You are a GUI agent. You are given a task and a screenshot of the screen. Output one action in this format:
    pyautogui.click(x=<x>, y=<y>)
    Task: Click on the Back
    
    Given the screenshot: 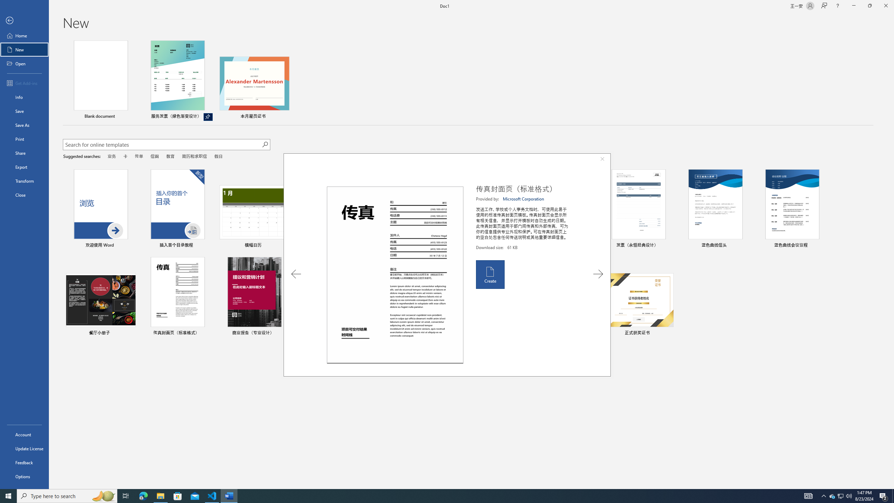 What is the action you would take?
    pyautogui.click(x=24, y=21)
    